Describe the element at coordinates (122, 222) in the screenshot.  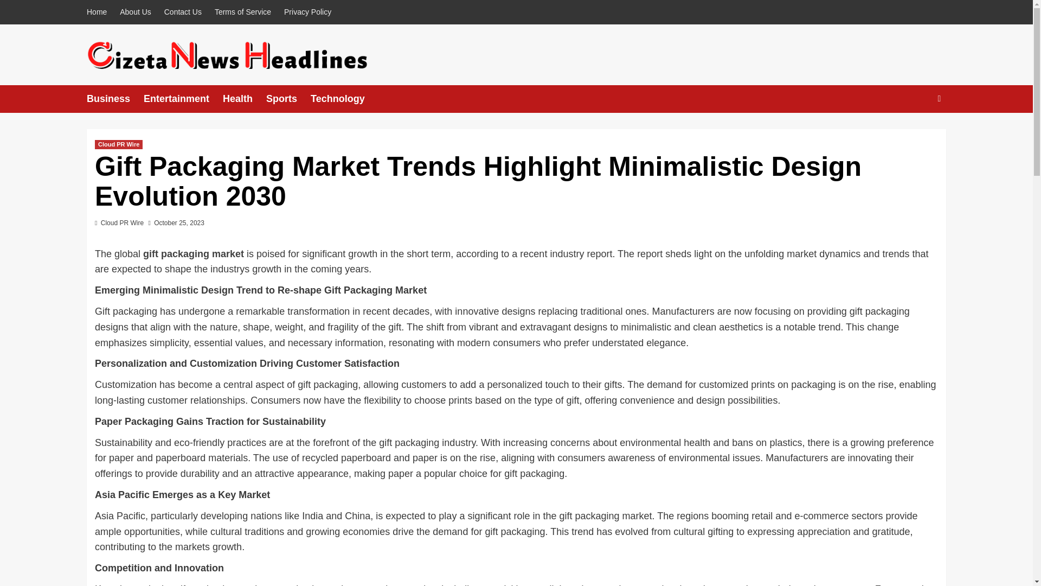
I see `Cloud PR Wire` at that location.